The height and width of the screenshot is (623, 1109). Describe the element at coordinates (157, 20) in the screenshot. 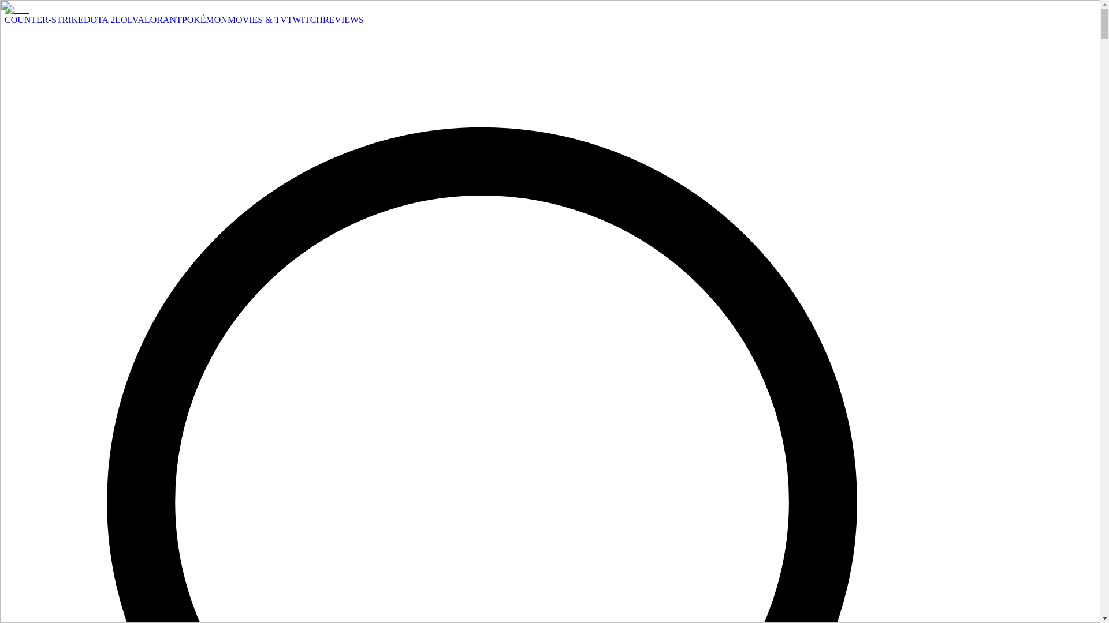

I see `VALORANT` at that location.